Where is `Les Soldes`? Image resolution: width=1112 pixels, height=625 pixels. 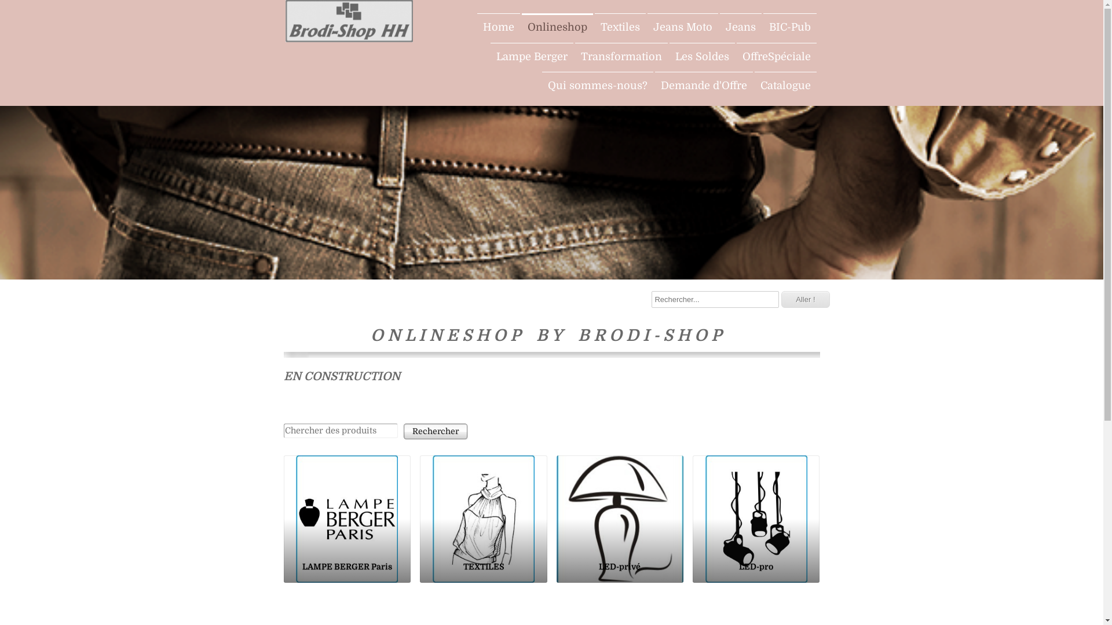
Les Soldes is located at coordinates (702, 57).